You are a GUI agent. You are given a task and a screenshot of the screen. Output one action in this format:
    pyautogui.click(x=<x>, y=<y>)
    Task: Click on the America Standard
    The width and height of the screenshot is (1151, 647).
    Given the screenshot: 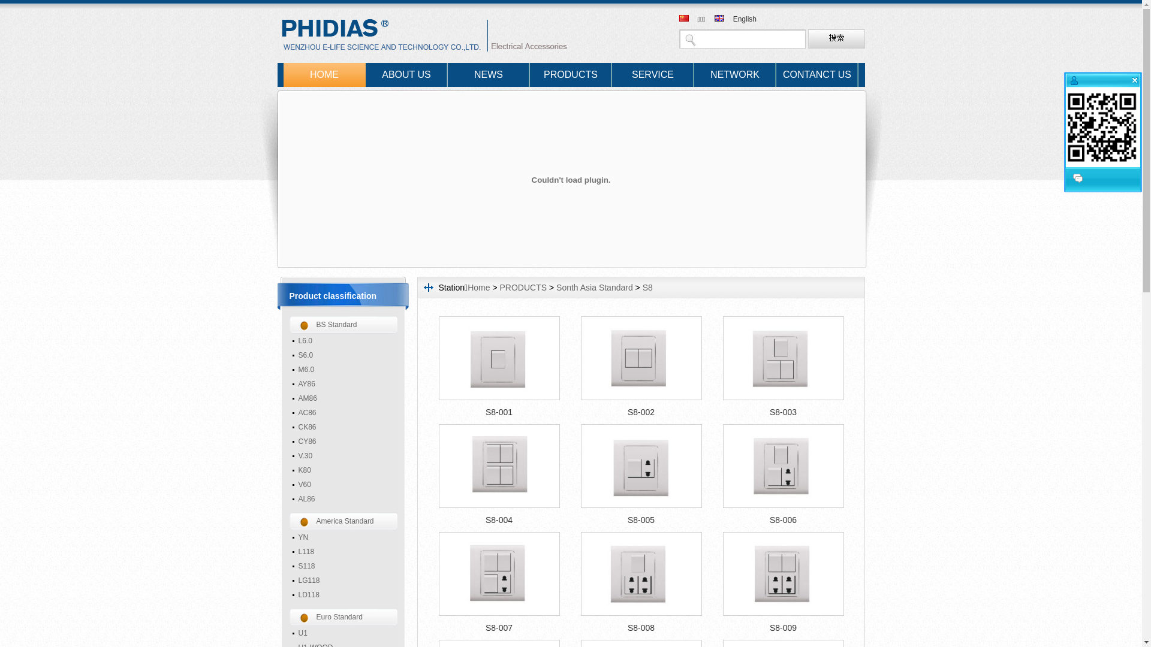 What is the action you would take?
    pyautogui.click(x=343, y=521)
    